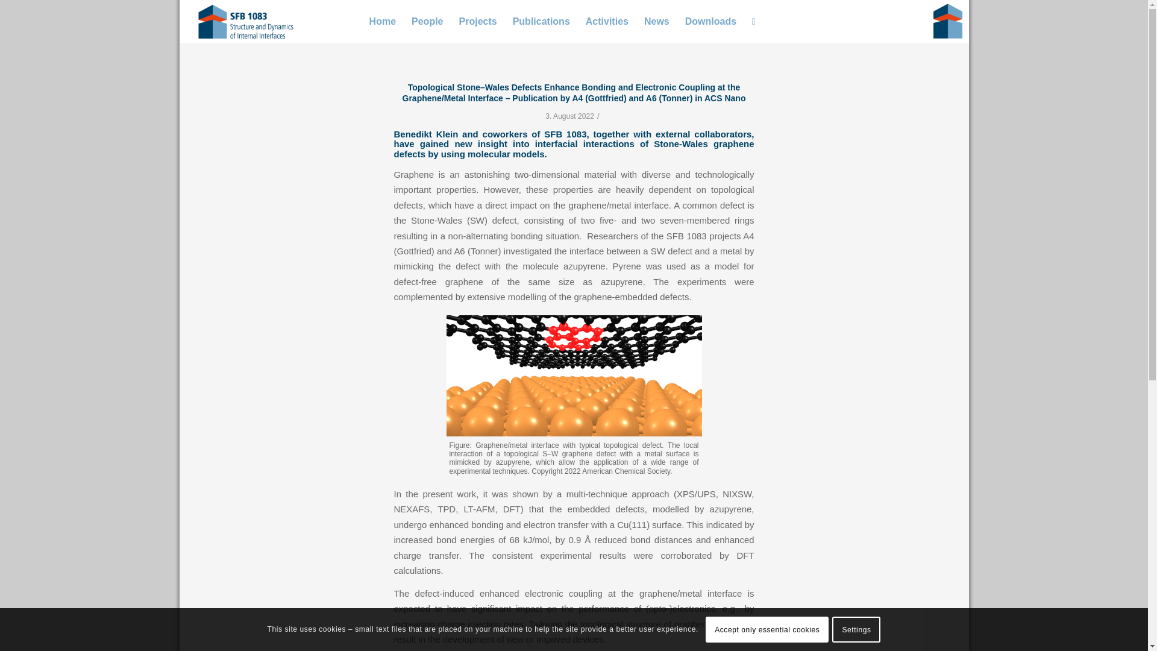 The height and width of the screenshot is (651, 1157). Describe the element at coordinates (382, 22) in the screenshot. I see `Home` at that location.